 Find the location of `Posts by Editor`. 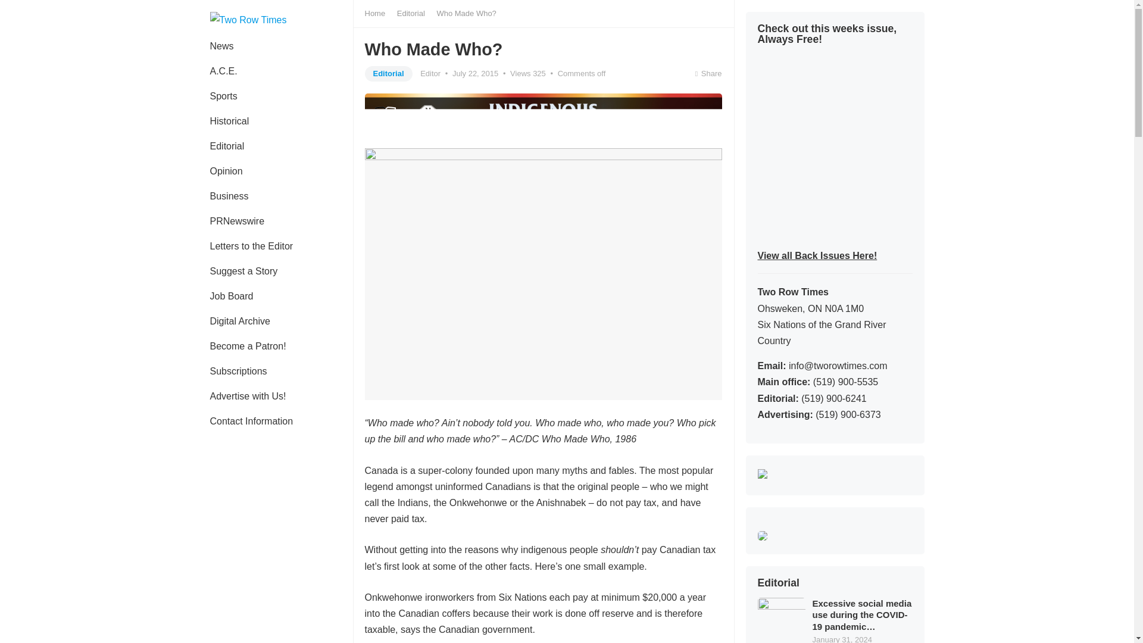

Posts by Editor is located at coordinates (430, 73).